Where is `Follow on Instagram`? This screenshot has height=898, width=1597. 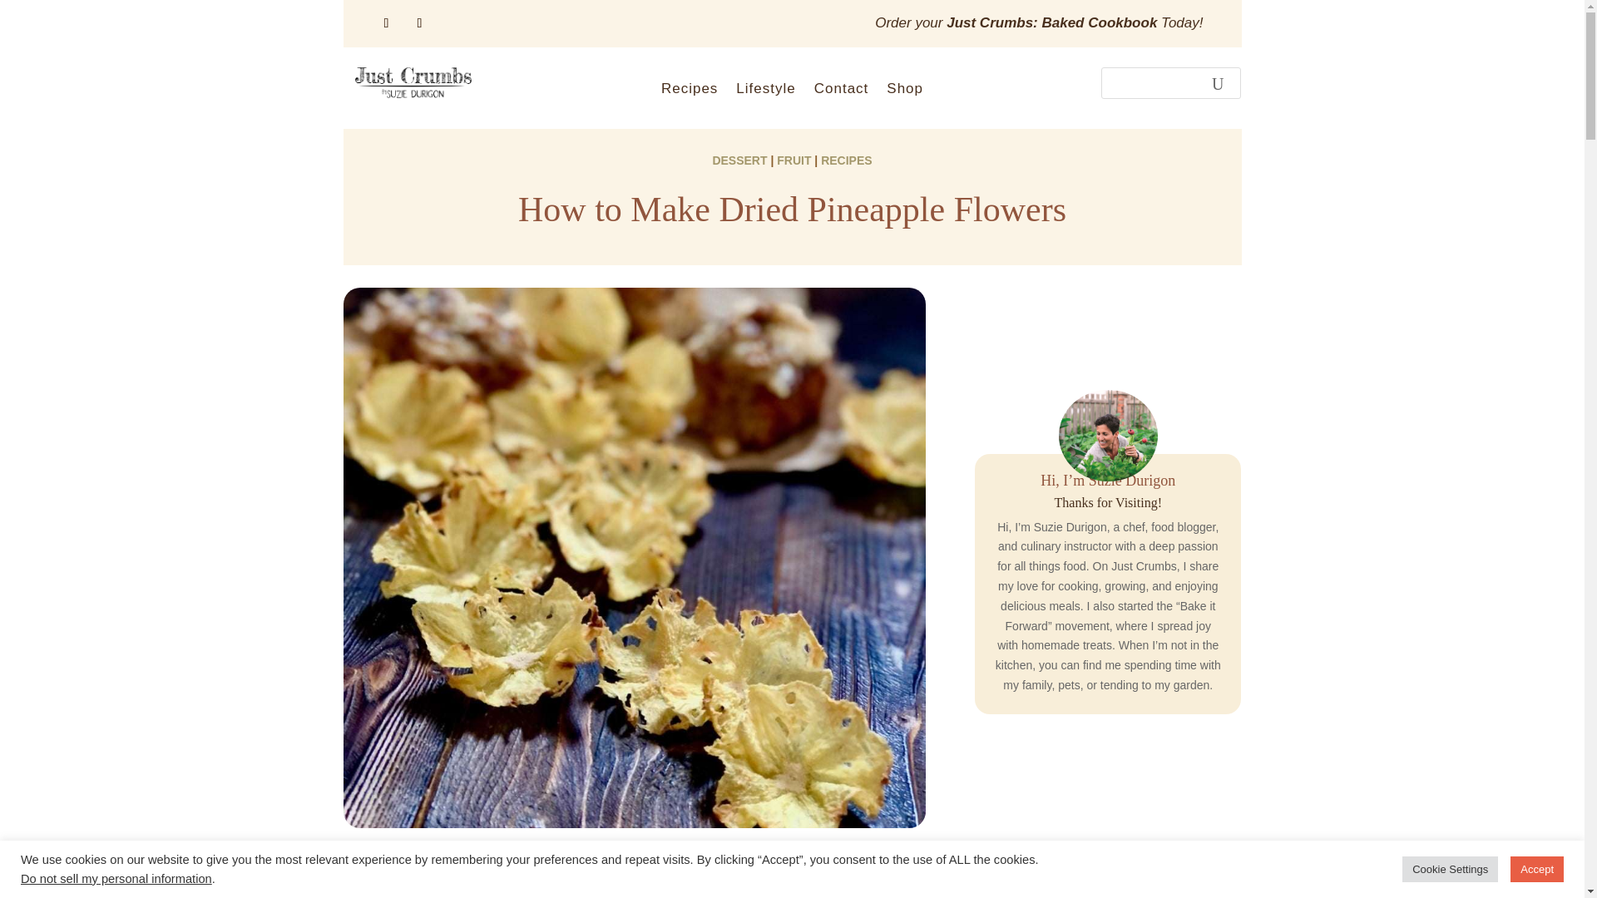
Follow on Instagram is located at coordinates (419, 23).